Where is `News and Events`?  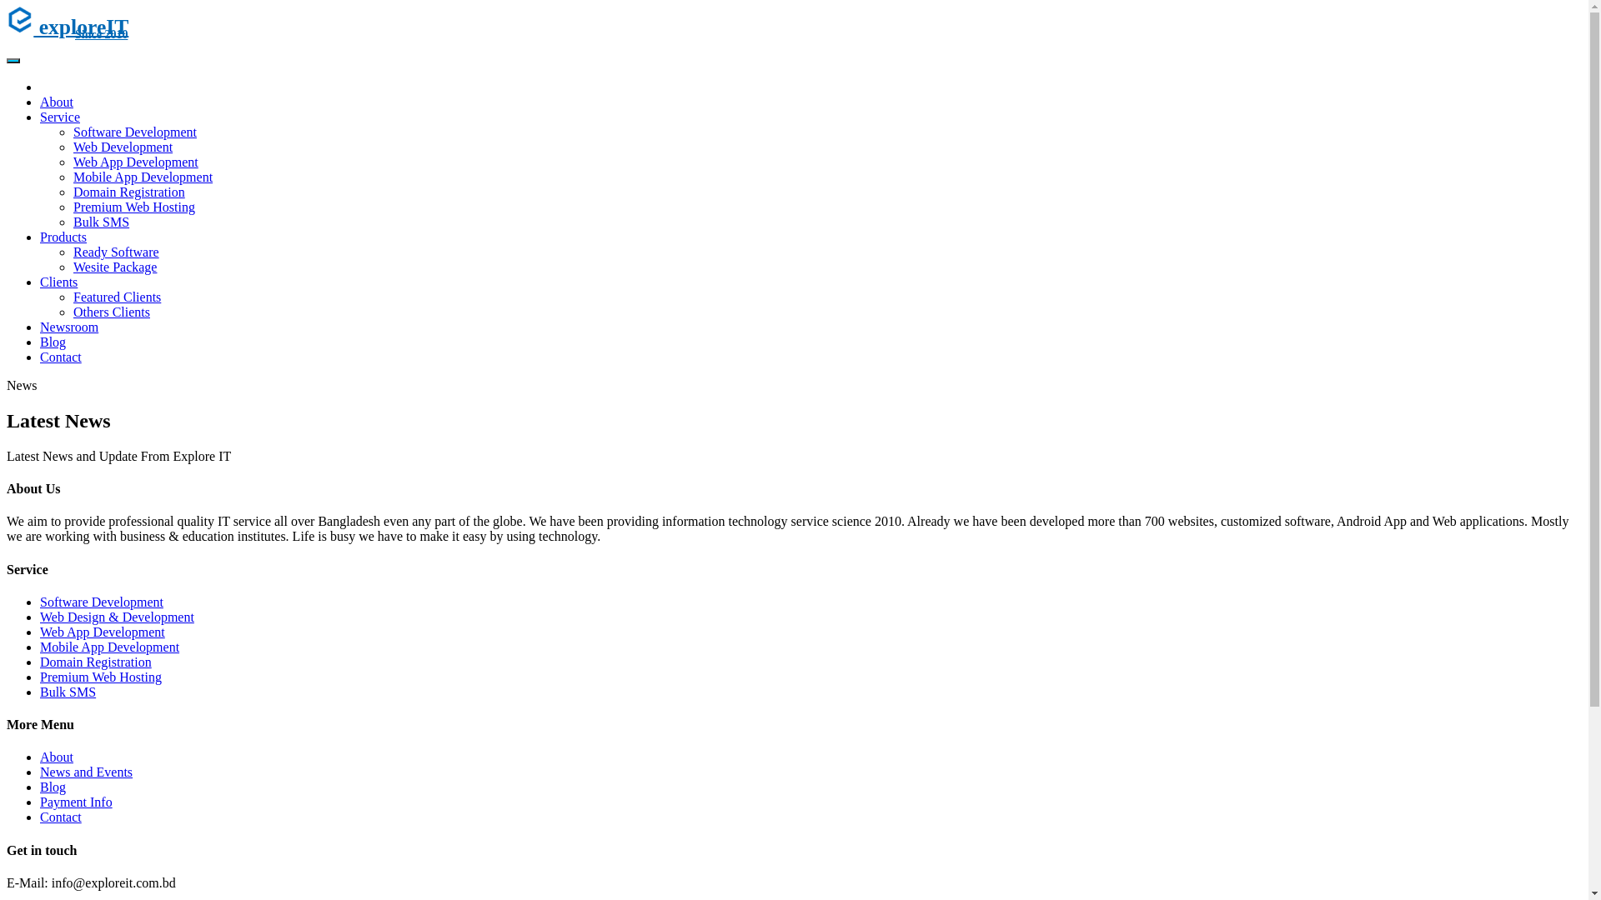
News and Events is located at coordinates (87, 772).